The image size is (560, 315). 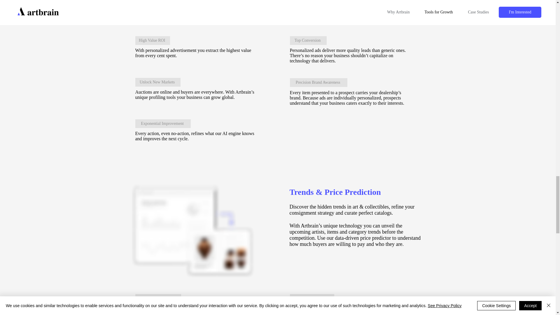 I want to click on Unlock New Markets, so click(x=158, y=82).